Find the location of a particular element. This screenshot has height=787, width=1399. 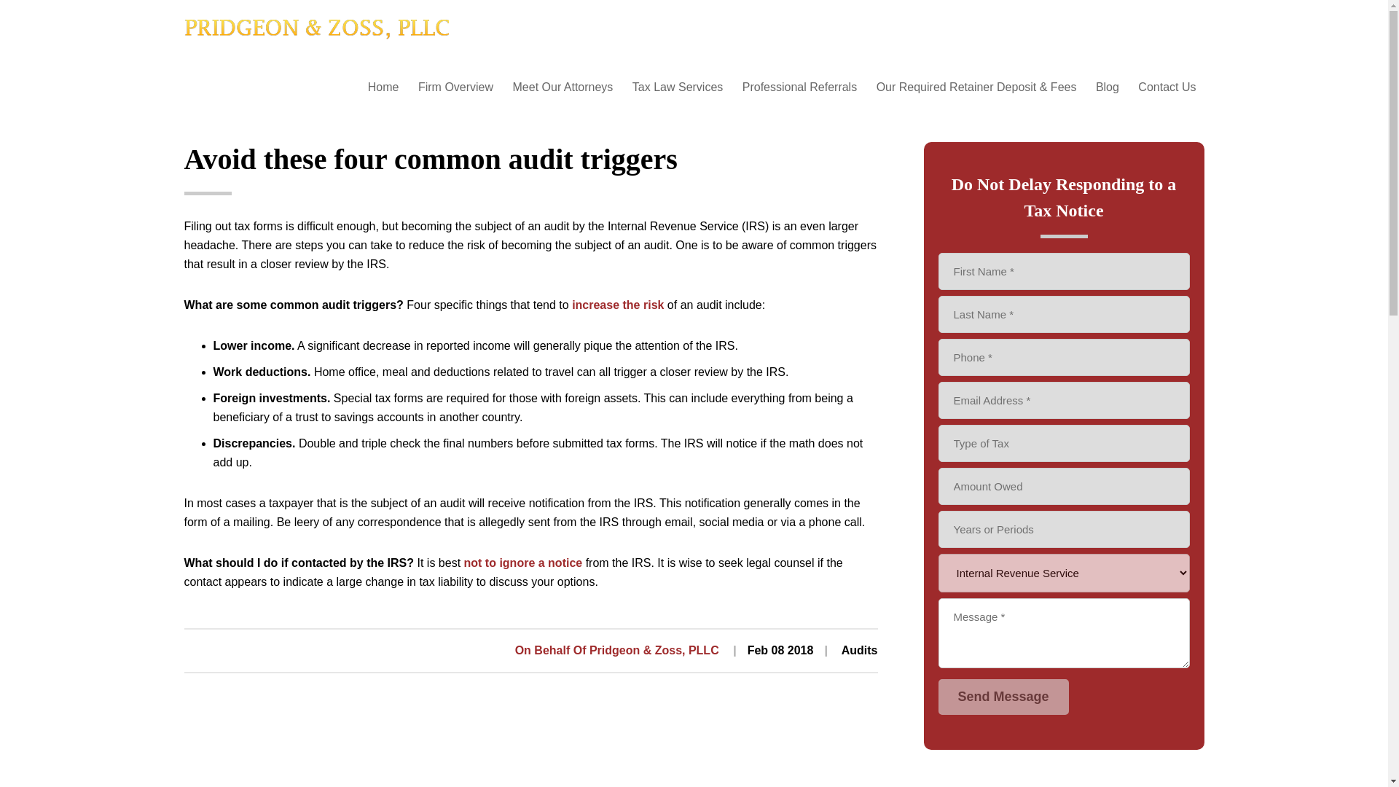

Contact Us is located at coordinates (1167, 87).